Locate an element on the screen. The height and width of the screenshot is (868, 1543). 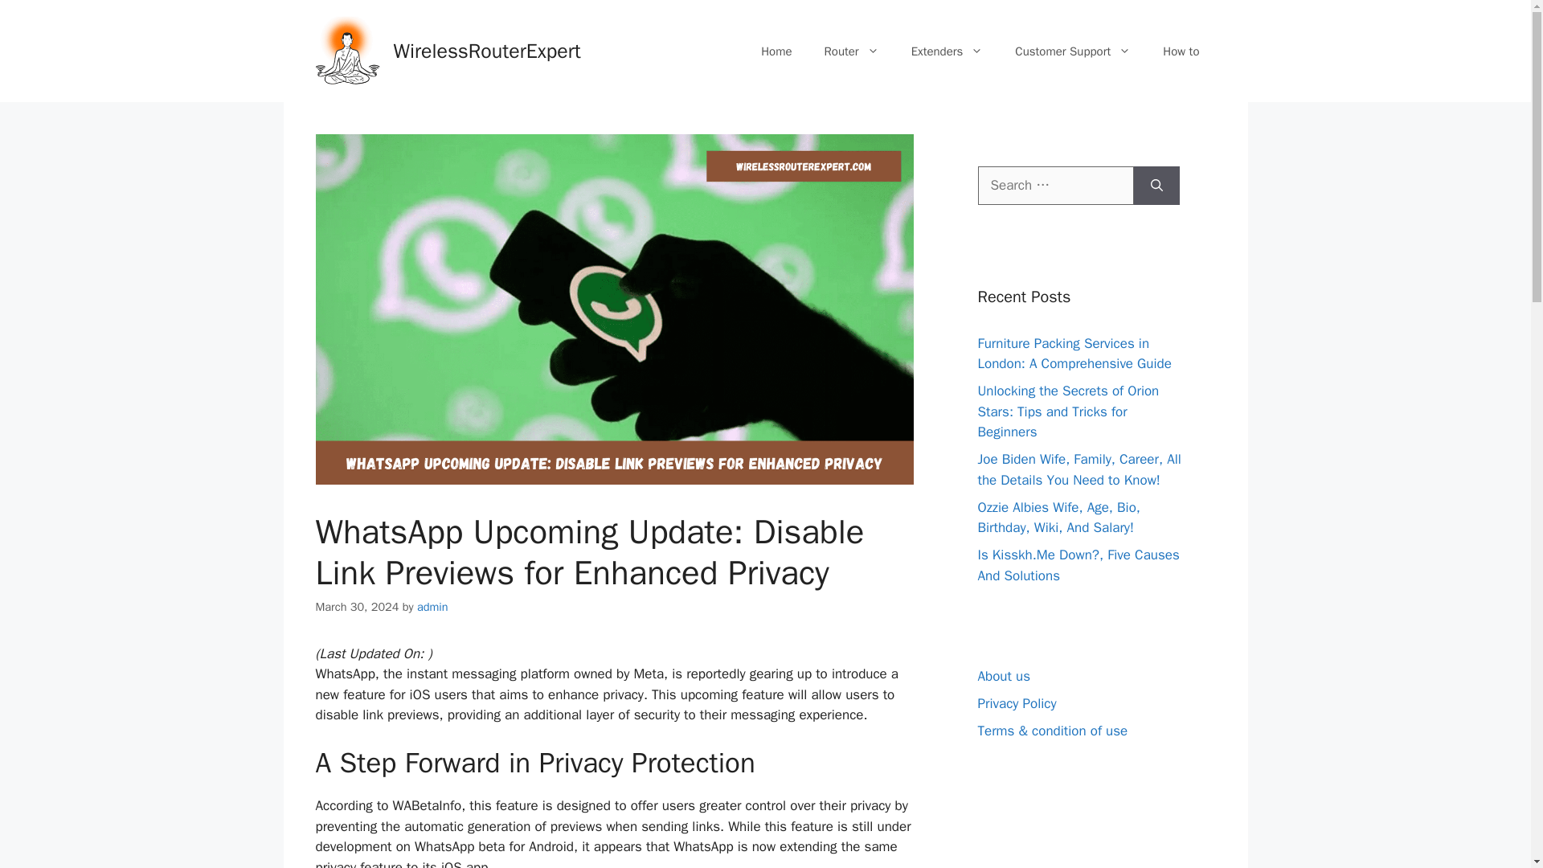
Search for: is located at coordinates (1054, 185).